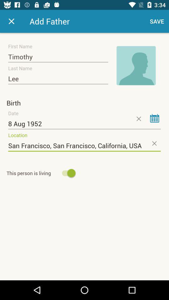 The image size is (169, 300). What do you see at coordinates (155, 118) in the screenshot?
I see `change date` at bounding box center [155, 118].